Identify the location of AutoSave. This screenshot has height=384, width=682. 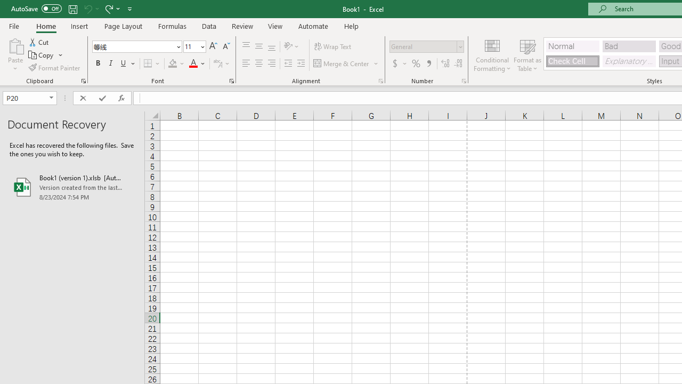
(36, 9).